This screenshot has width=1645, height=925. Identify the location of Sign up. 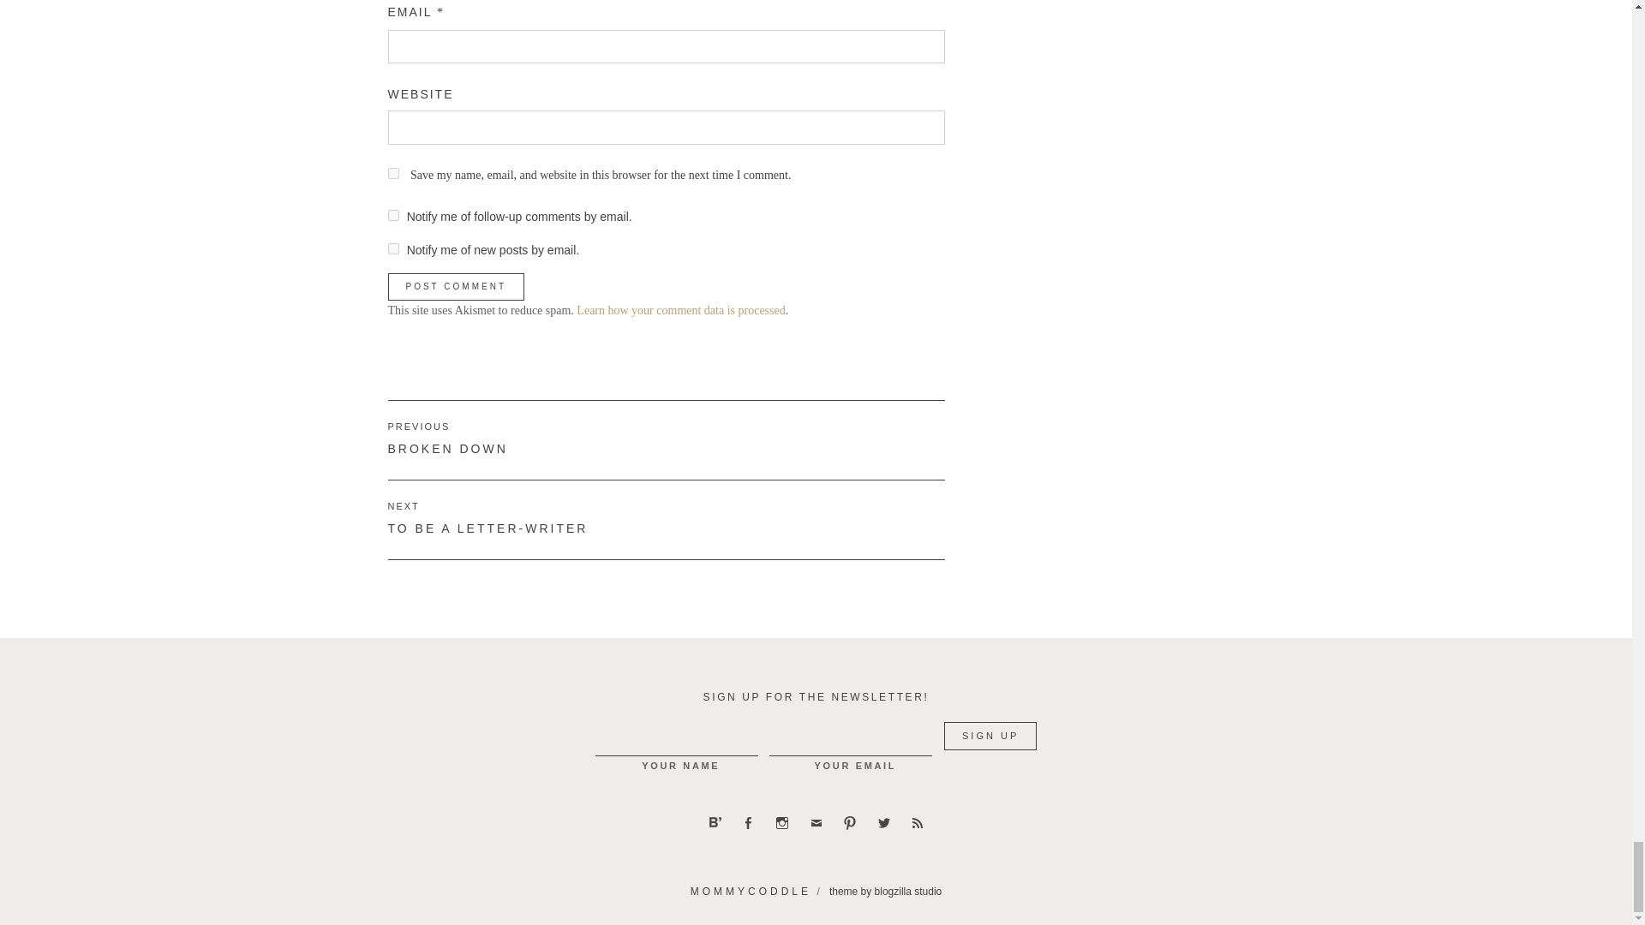
(990, 736).